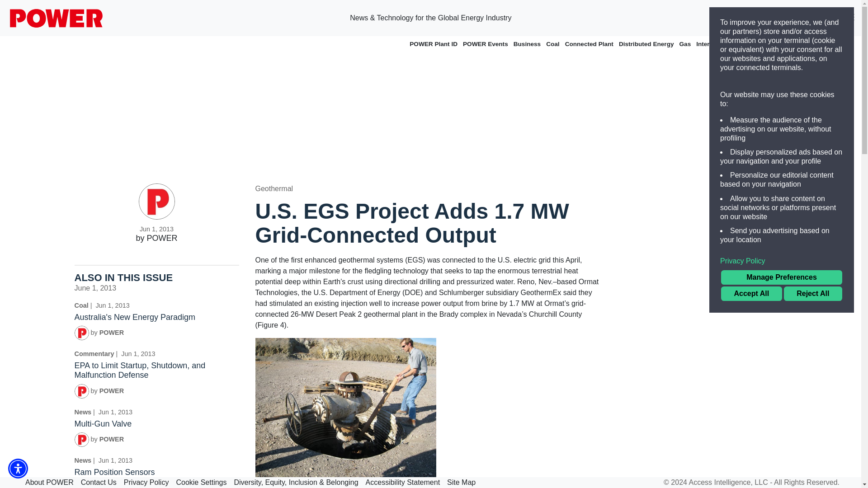 The height and width of the screenshot is (488, 868). Describe the element at coordinates (781, 261) in the screenshot. I see `Privacy Policy` at that location.